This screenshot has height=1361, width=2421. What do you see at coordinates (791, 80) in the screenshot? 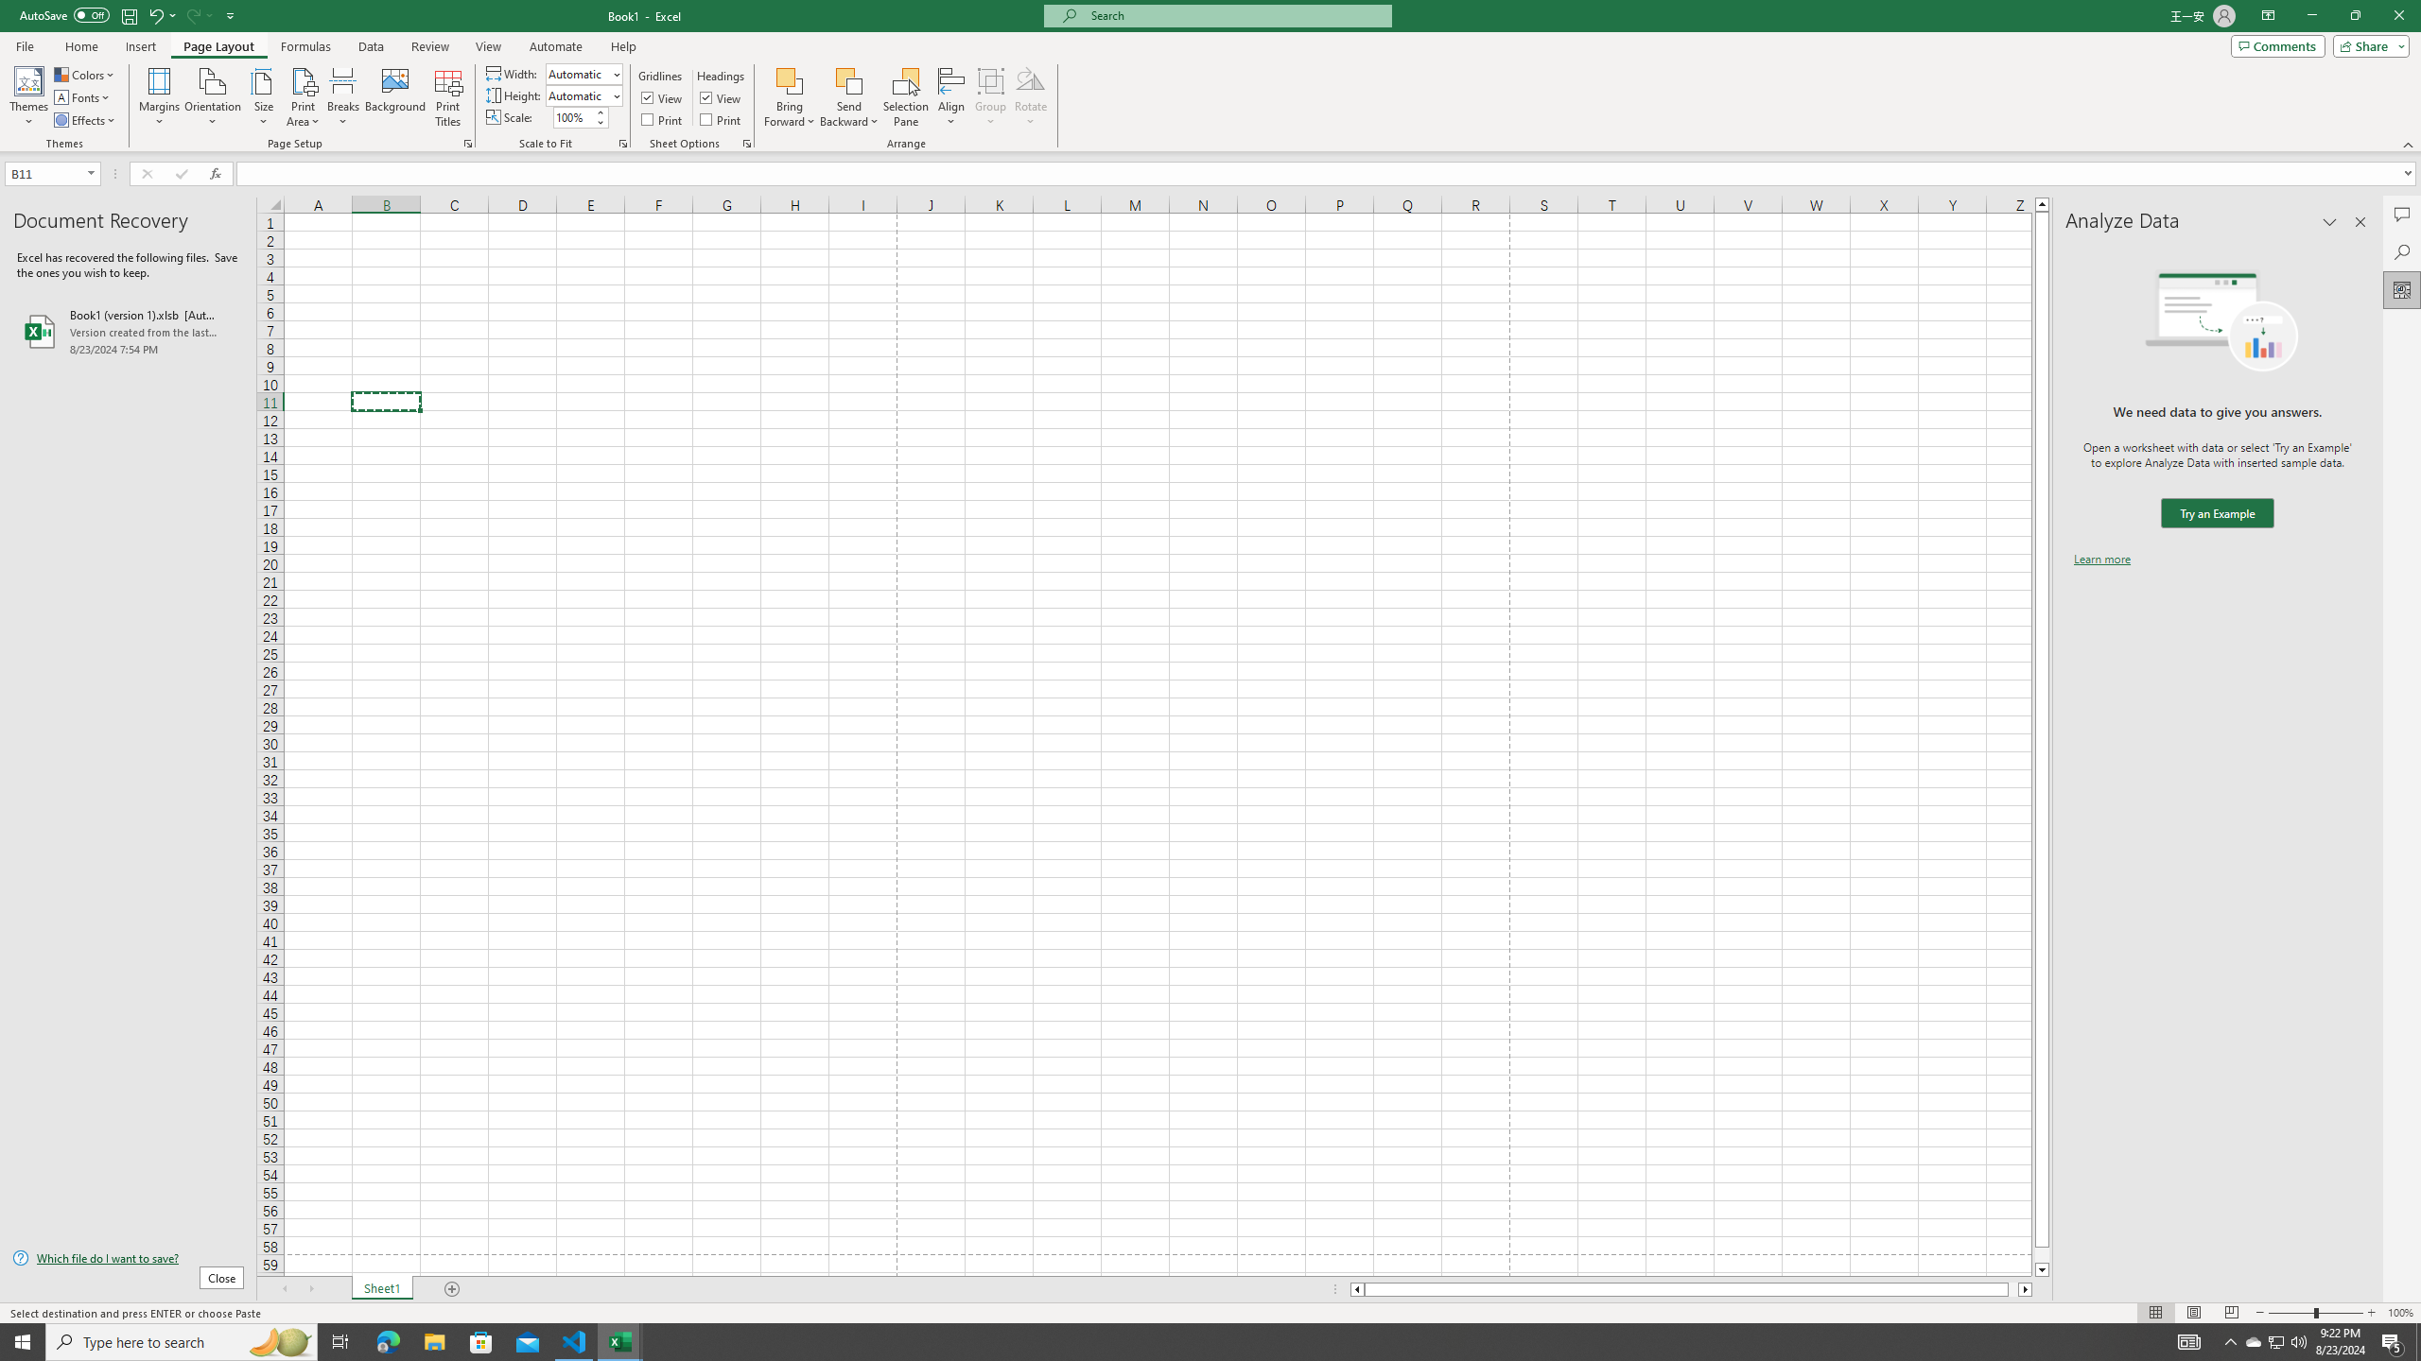
I see `Bring Forward` at bounding box center [791, 80].